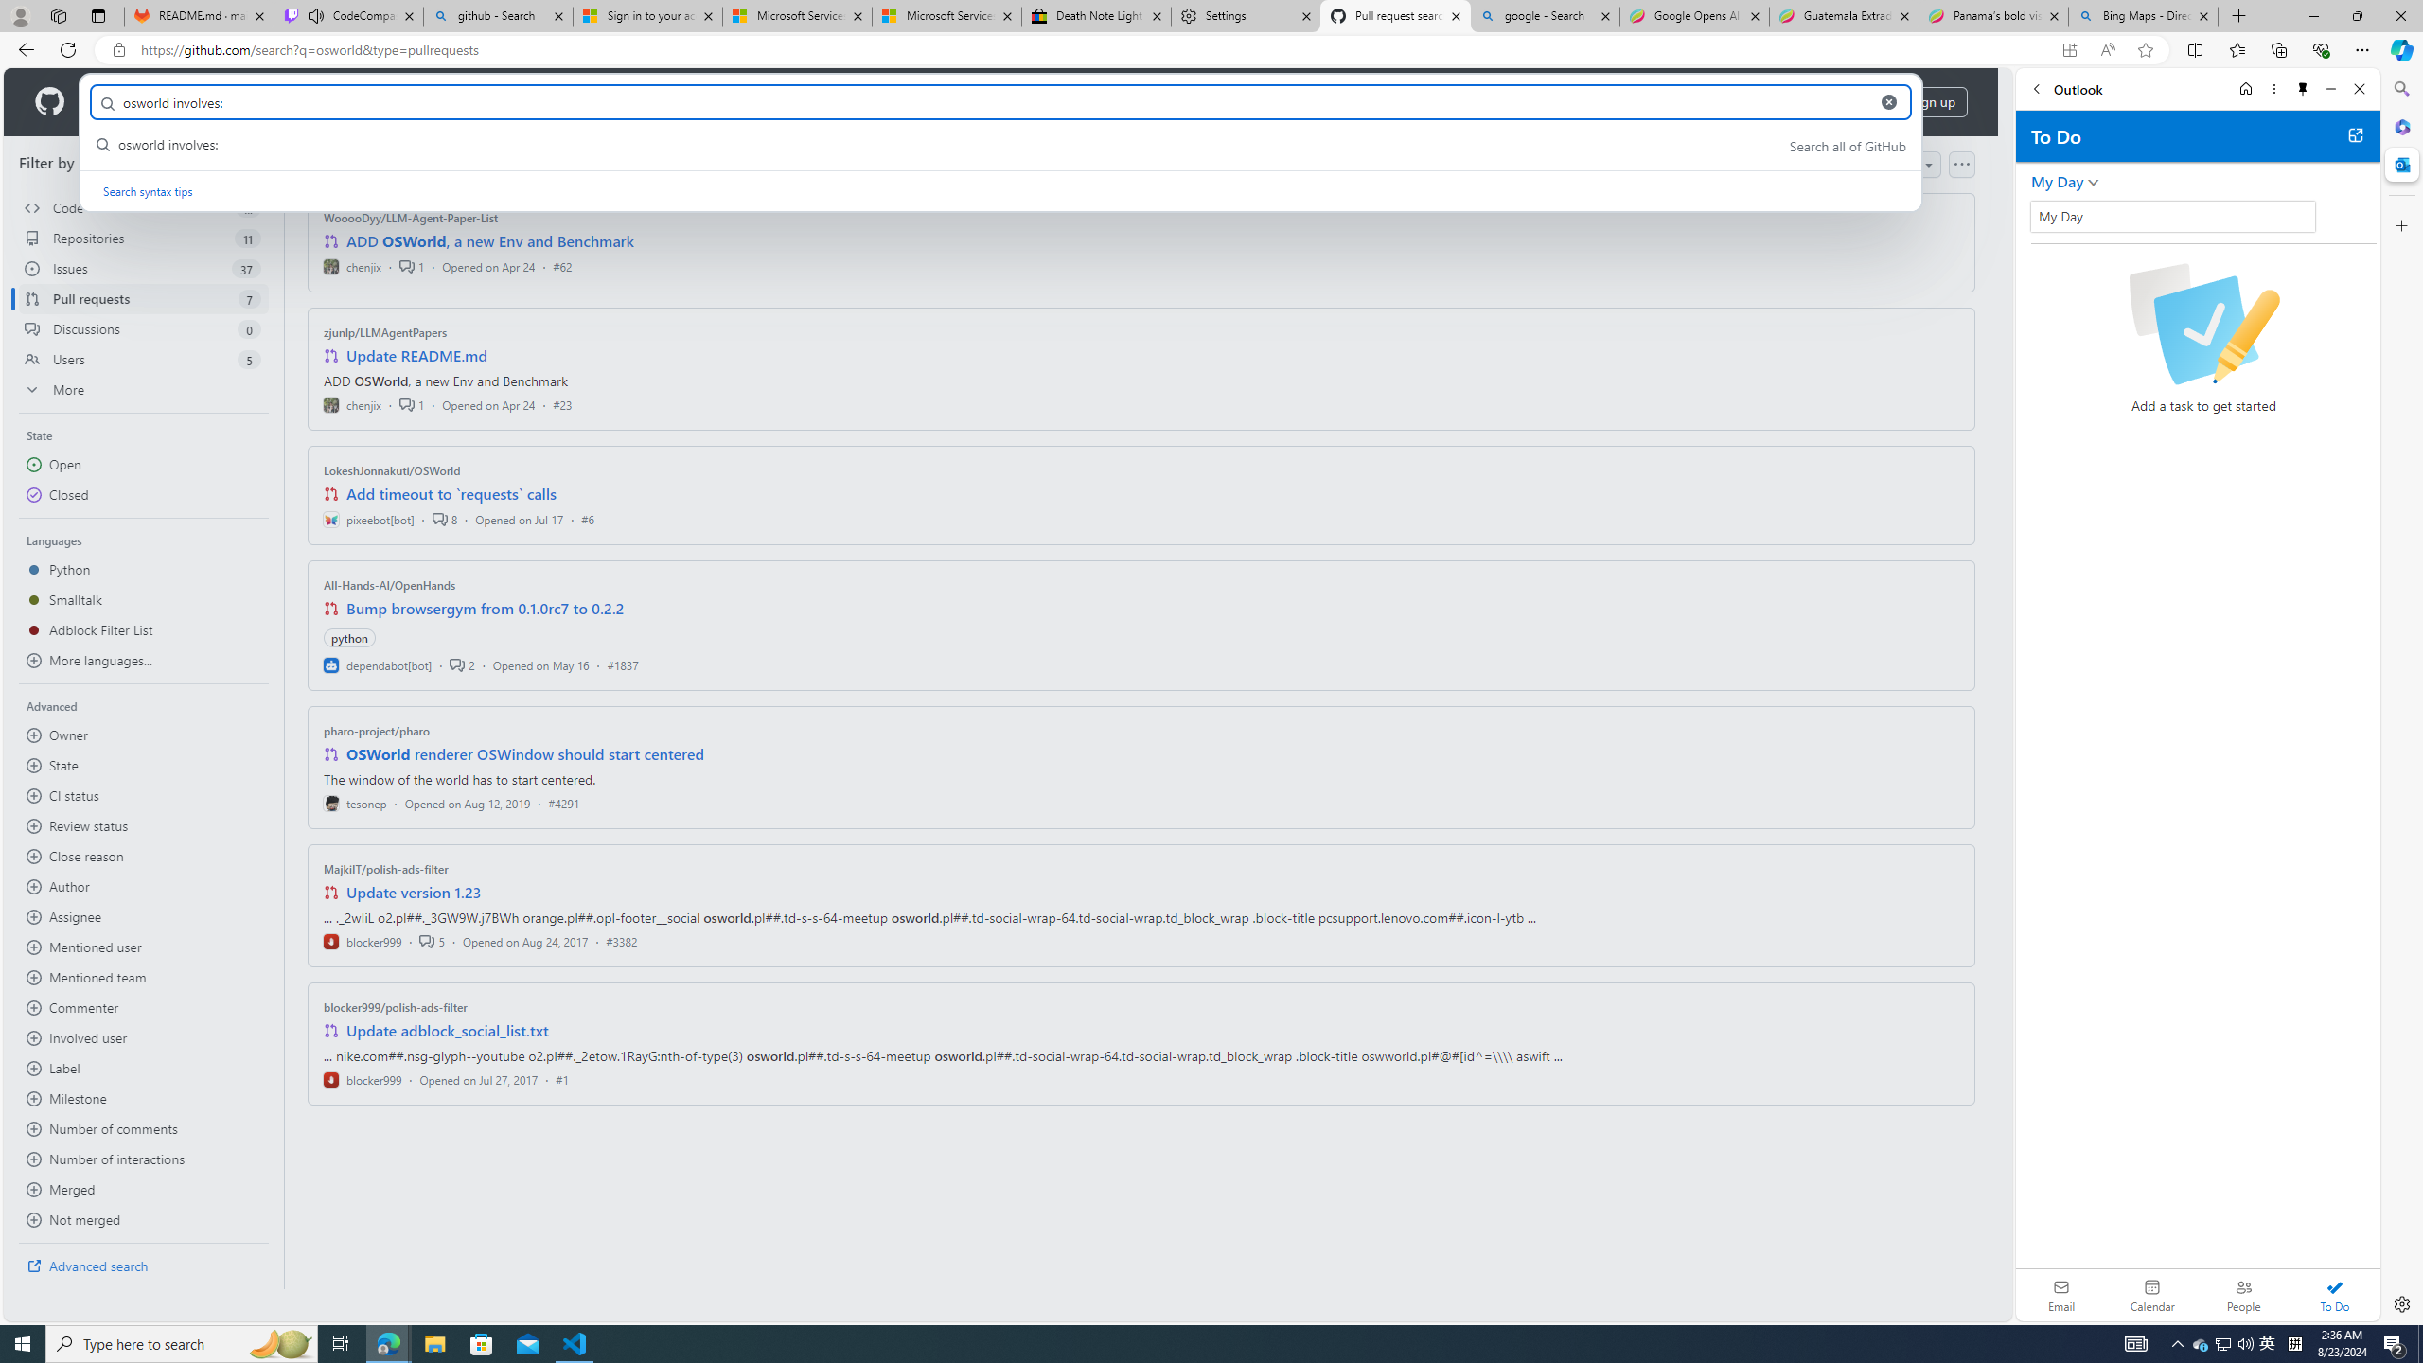 This screenshot has height=1363, width=2423. Describe the element at coordinates (2203, 324) in the screenshot. I see `Checkbox with a pencil` at that location.